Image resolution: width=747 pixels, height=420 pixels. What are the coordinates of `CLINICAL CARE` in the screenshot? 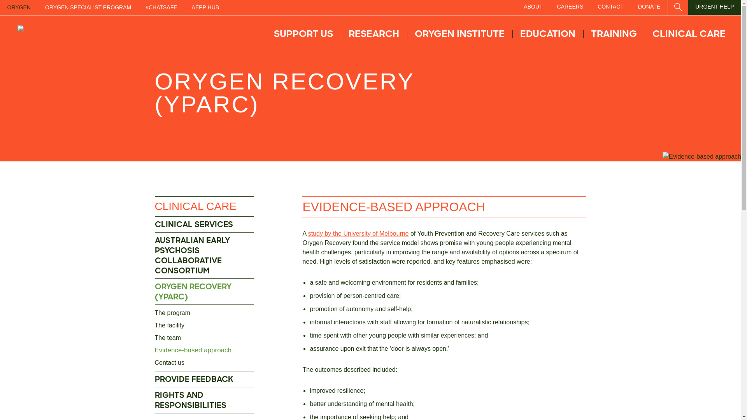 It's located at (689, 34).